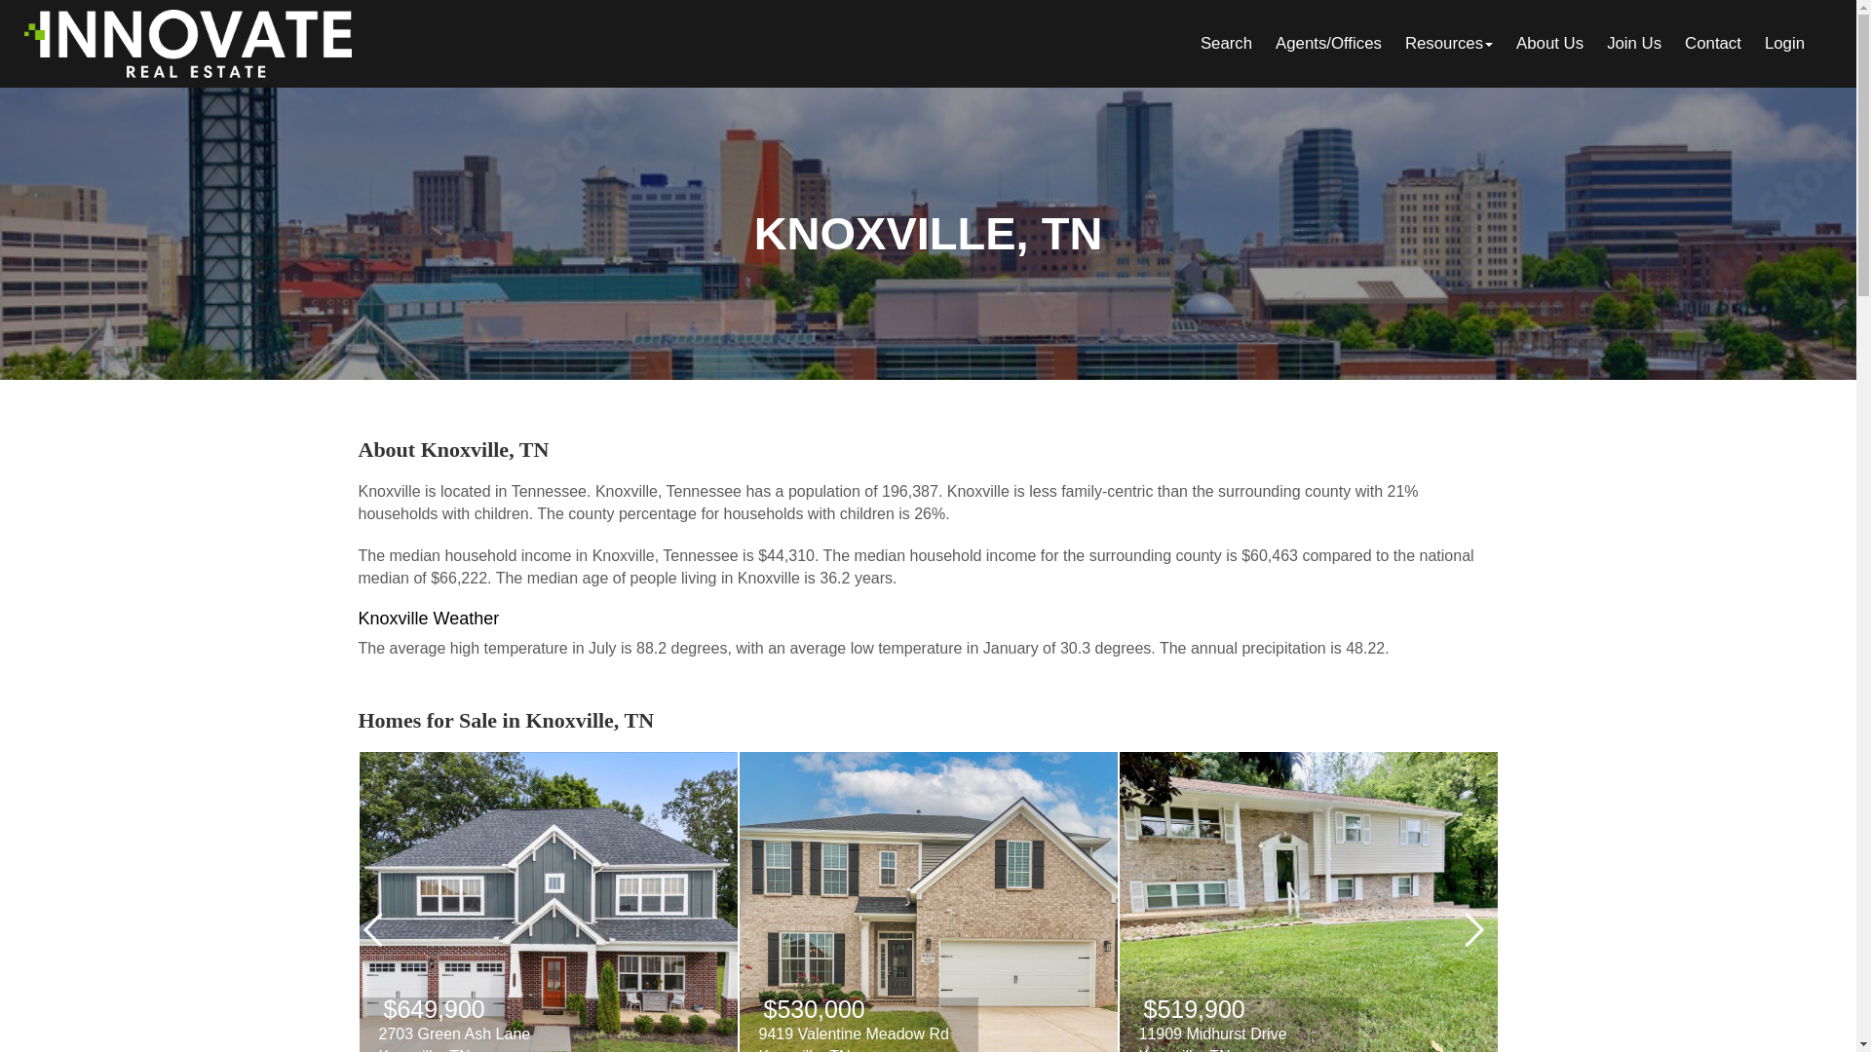  What do you see at coordinates (1633, 43) in the screenshot?
I see `Join Us` at bounding box center [1633, 43].